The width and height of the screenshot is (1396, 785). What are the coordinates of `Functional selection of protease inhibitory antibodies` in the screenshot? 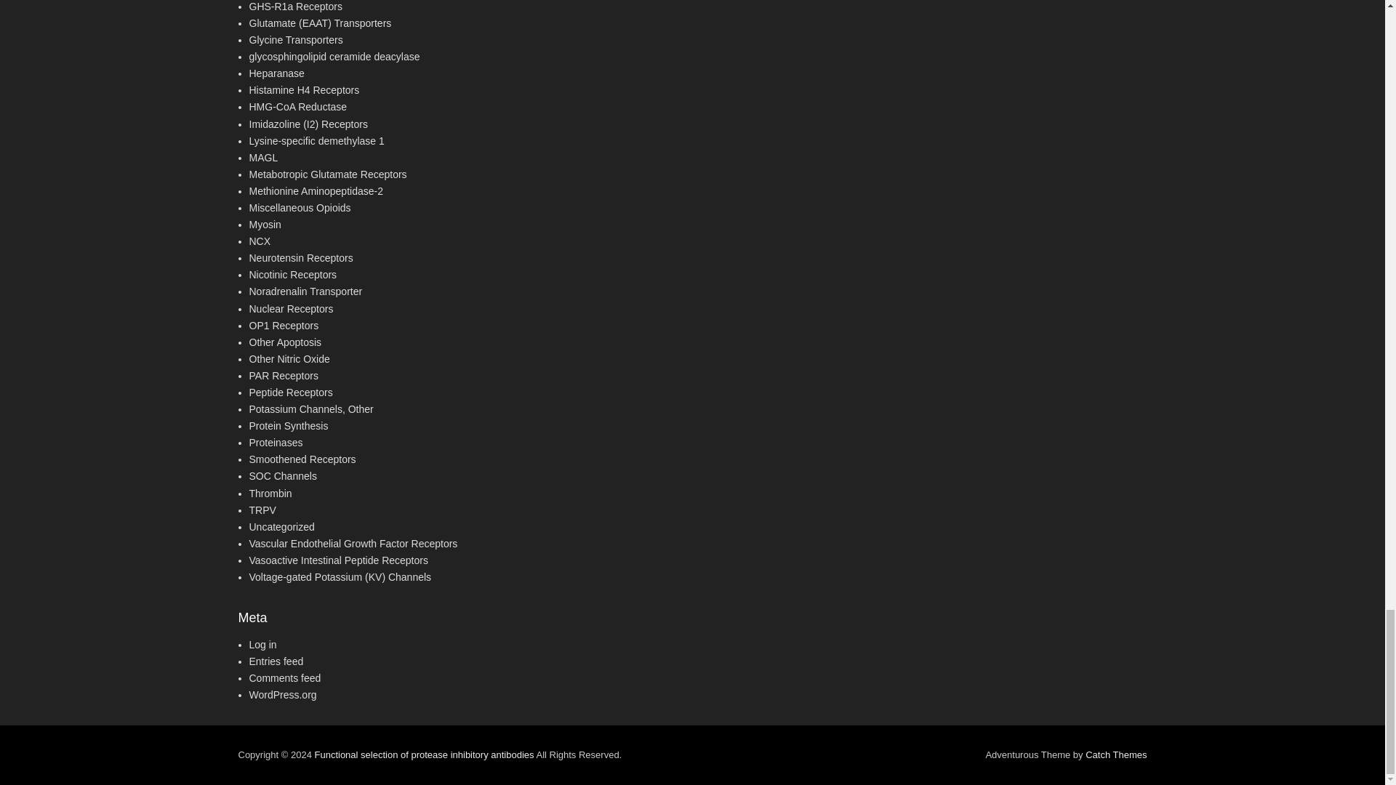 It's located at (423, 754).